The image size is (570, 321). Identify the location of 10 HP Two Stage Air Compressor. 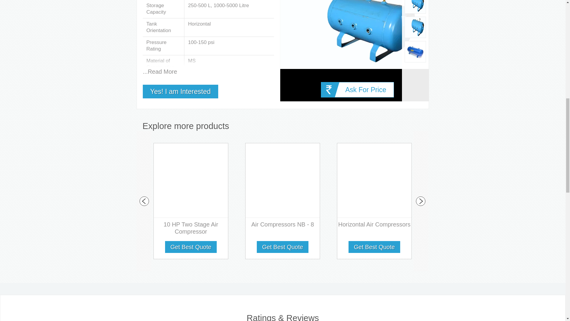
(191, 229).